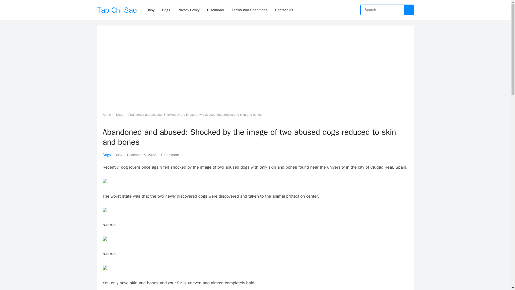 The image size is (515, 290). What do you see at coordinates (117, 10) in the screenshot?
I see `Tap Chi Sao` at bounding box center [117, 10].